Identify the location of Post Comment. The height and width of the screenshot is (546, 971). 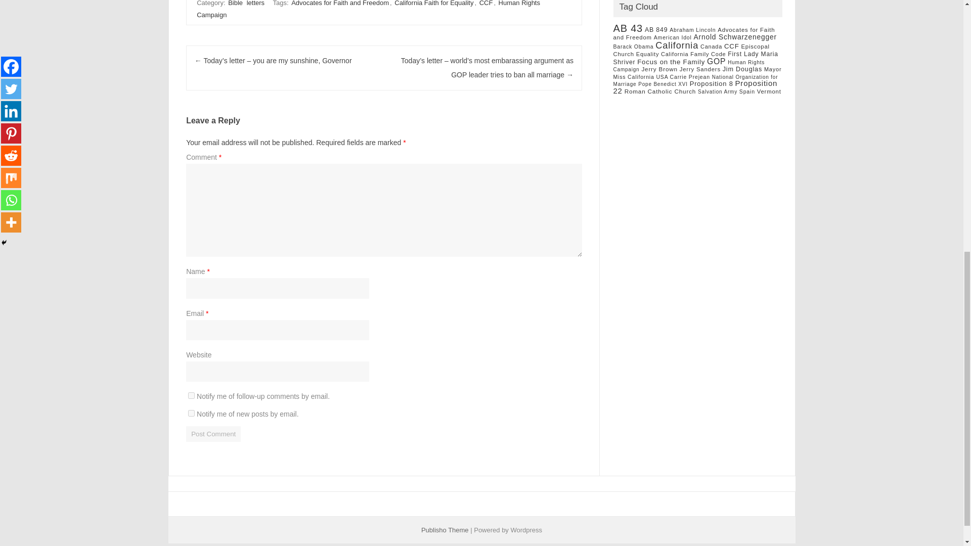
(213, 434).